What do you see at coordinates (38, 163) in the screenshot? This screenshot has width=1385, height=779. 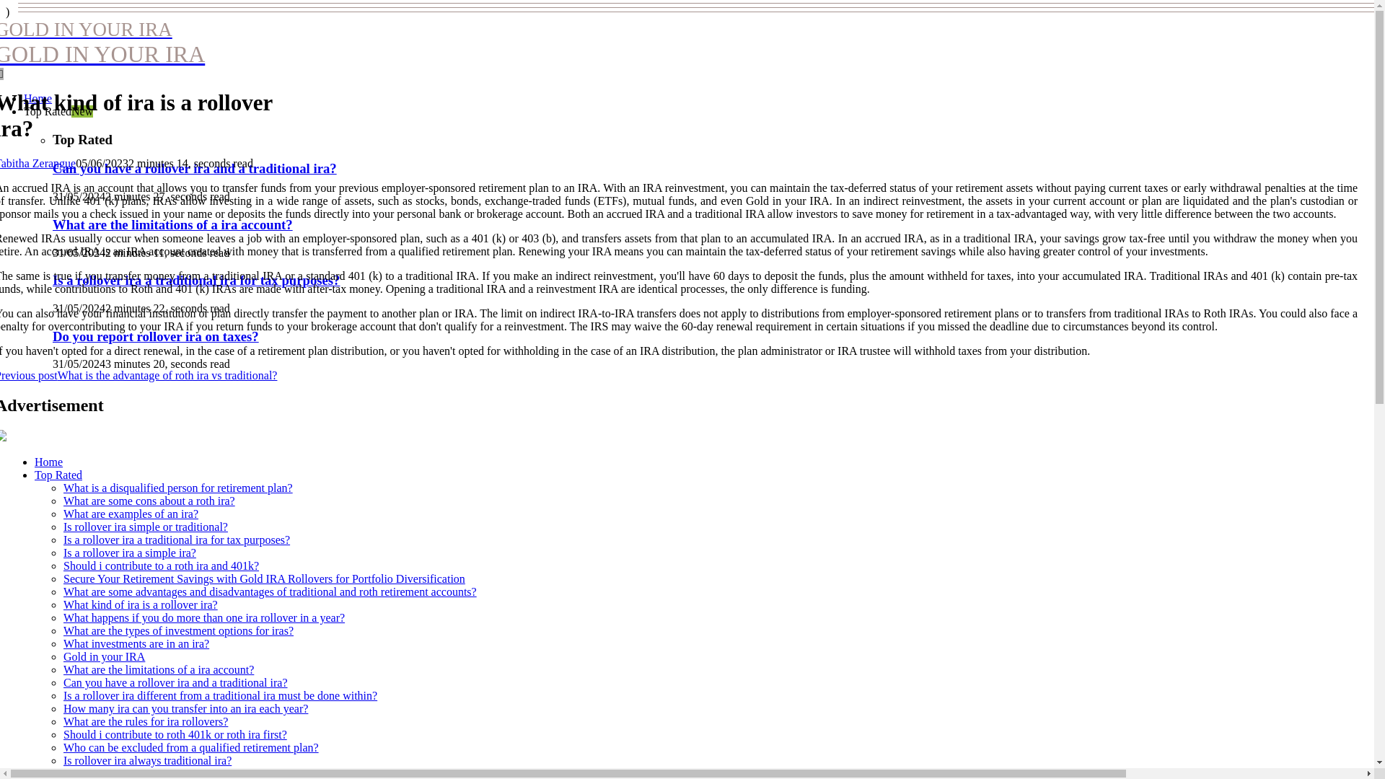 I see `Posts by Tabitha Zerangue` at bounding box center [38, 163].